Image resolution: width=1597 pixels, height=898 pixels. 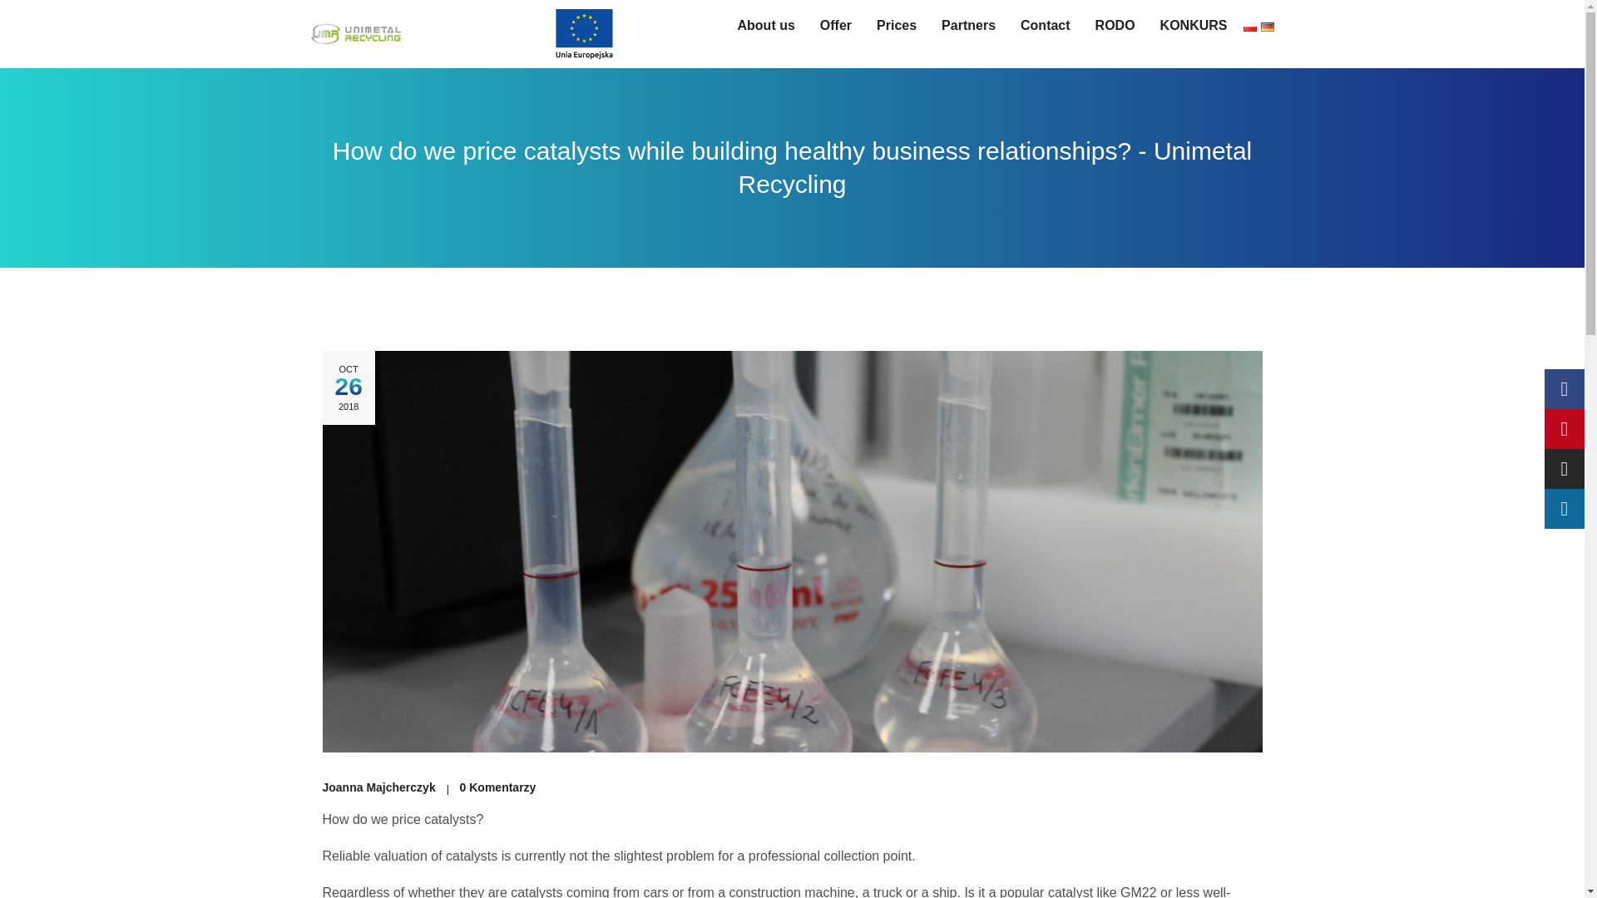 What do you see at coordinates (356, 33) in the screenshot?
I see `Arctica` at bounding box center [356, 33].